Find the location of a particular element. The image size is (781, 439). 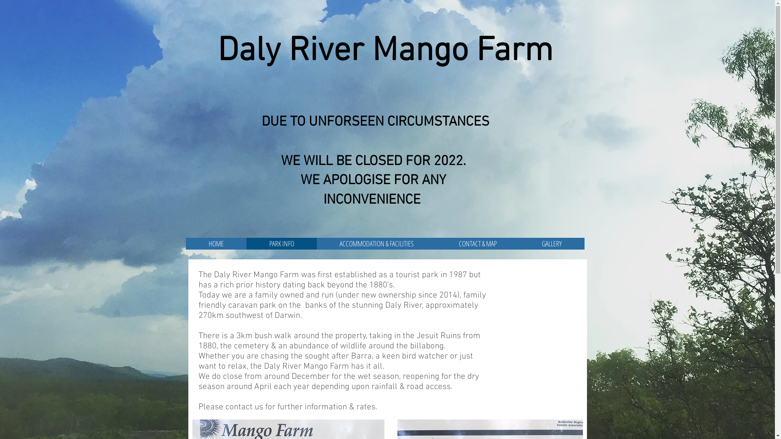

Daly is located at coordinates (249, 52).